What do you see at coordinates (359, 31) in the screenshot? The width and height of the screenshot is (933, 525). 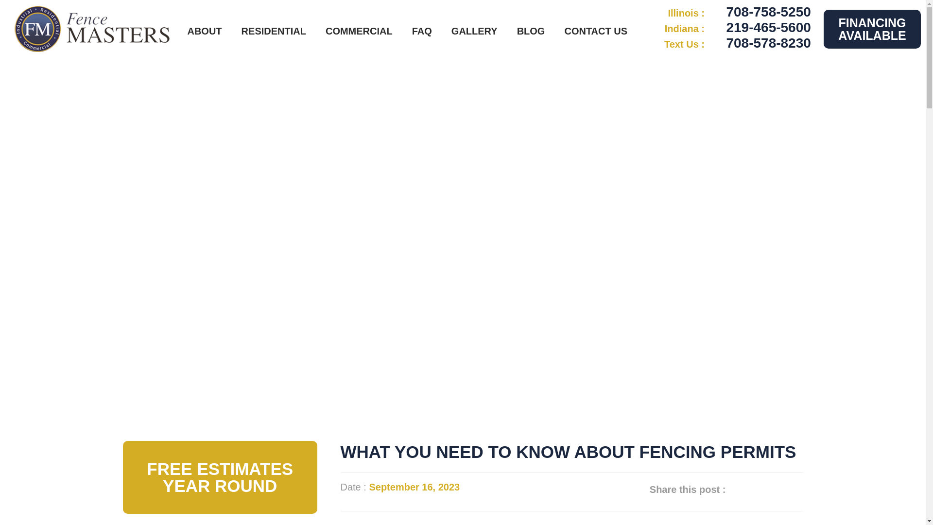 I see `COMMERCIAL` at bounding box center [359, 31].